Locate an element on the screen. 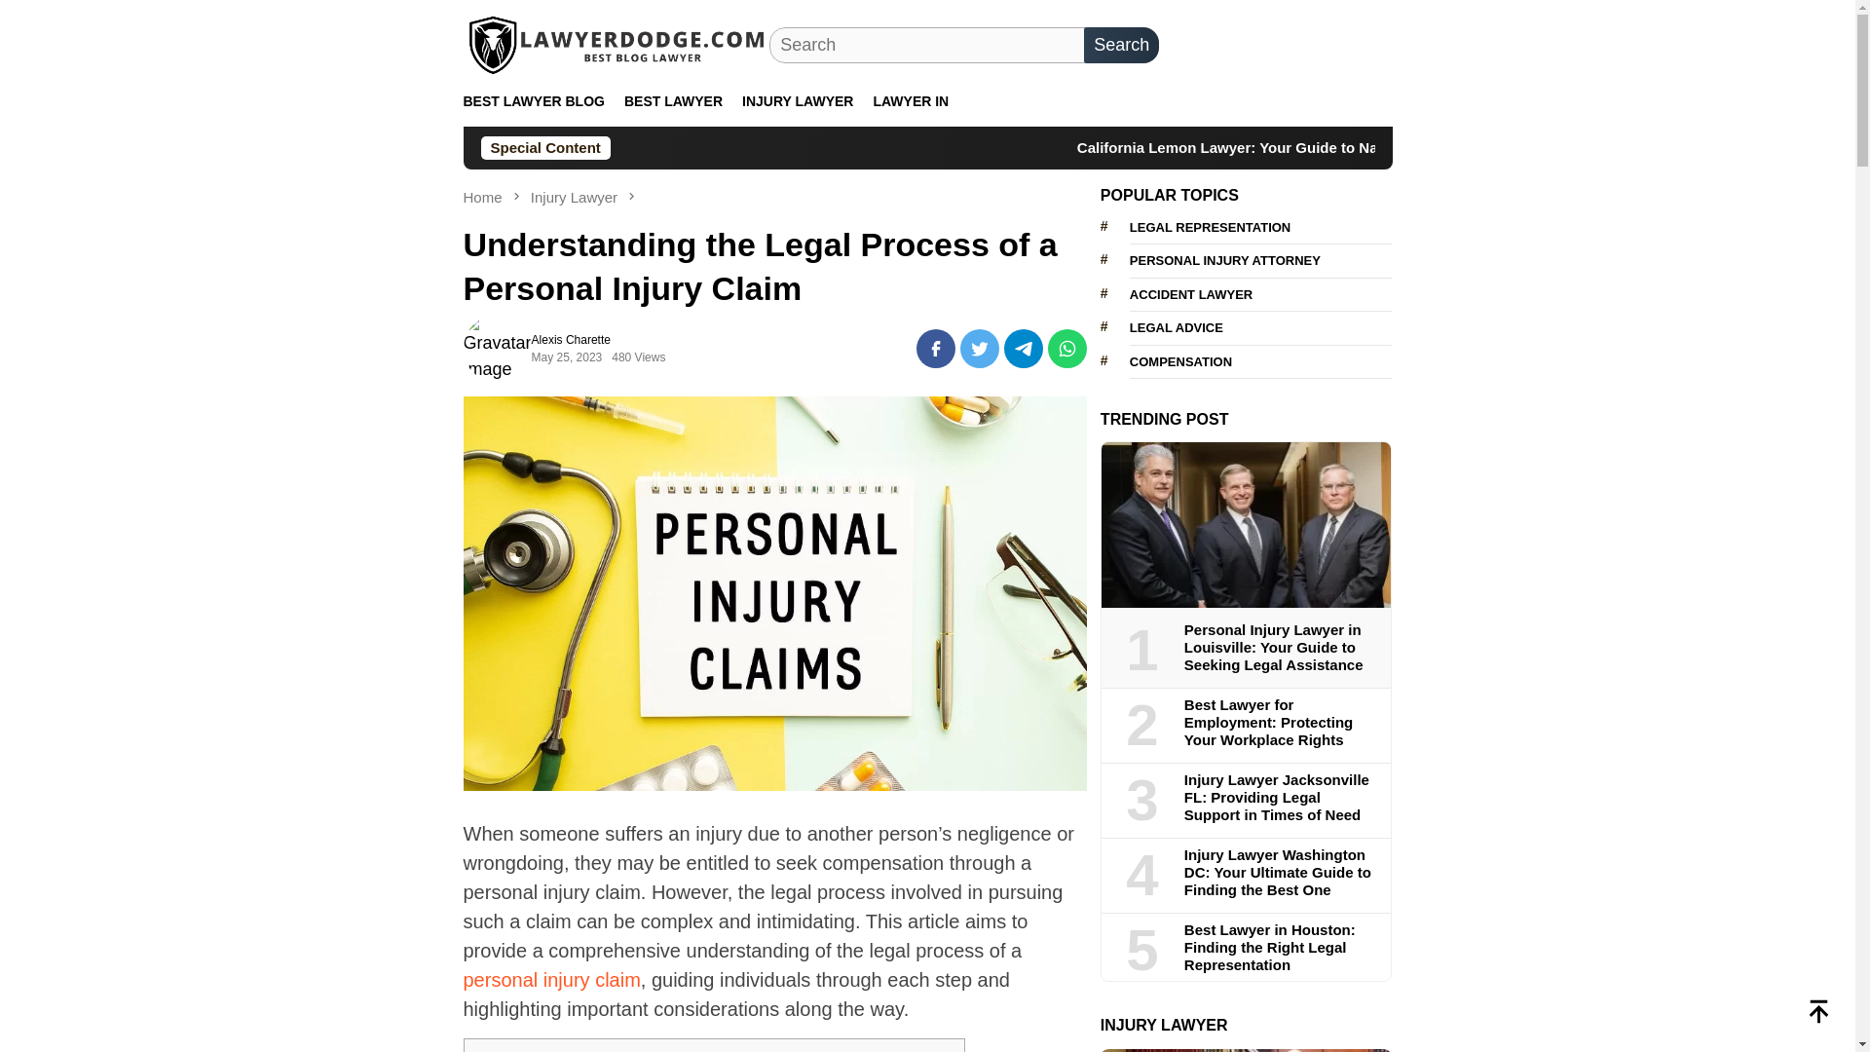 The image size is (1870, 1052). Permalink to: Alexis Charette is located at coordinates (497, 347).